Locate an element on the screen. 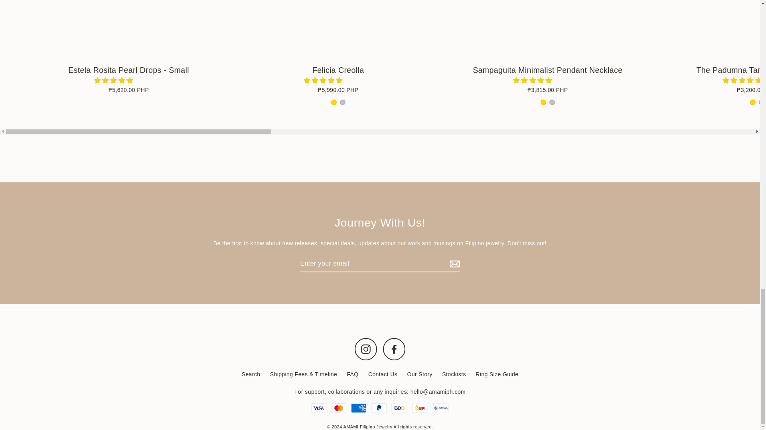 The image size is (766, 430). AMAMI Filipino Jewelry on Instagram is located at coordinates (365, 349).